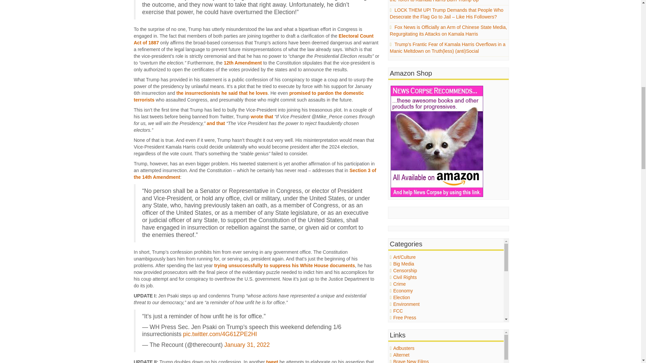 The height and width of the screenshot is (363, 646). What do you see at coordinates (255, 173) in the screenshot?
I see `Section 3 of the 14th Amendment` at bounding box center [255, 173].